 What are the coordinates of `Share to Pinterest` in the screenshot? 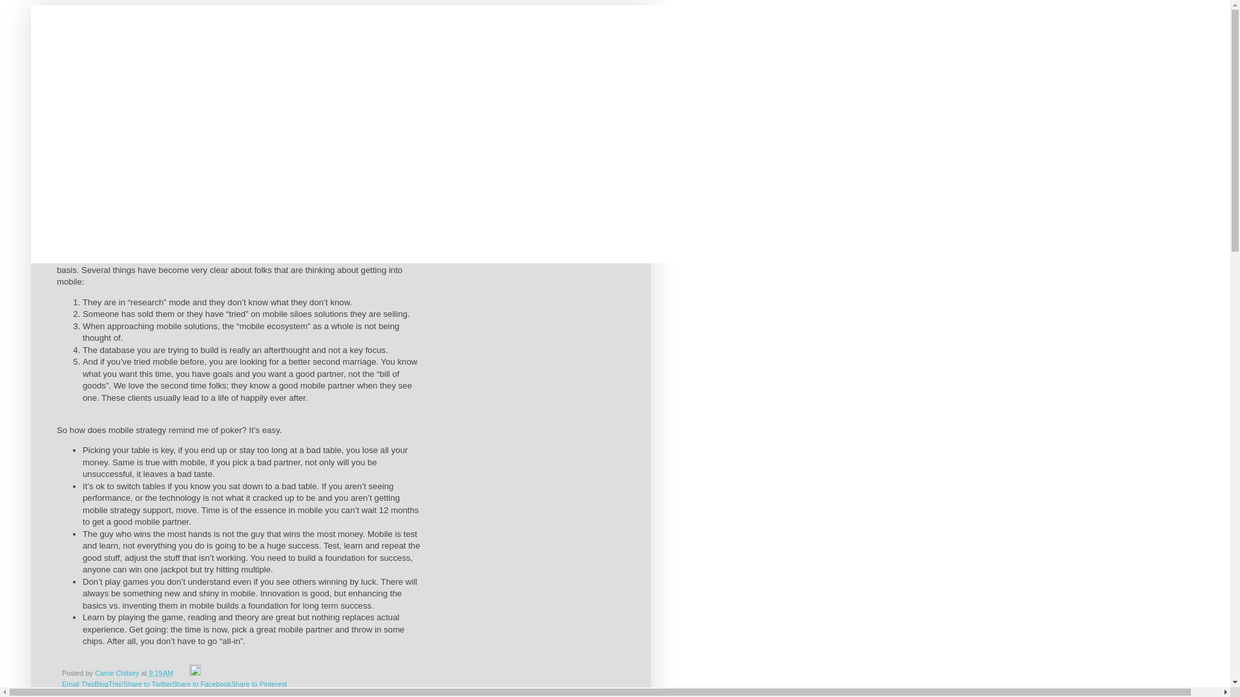 It's located at (259, 684).